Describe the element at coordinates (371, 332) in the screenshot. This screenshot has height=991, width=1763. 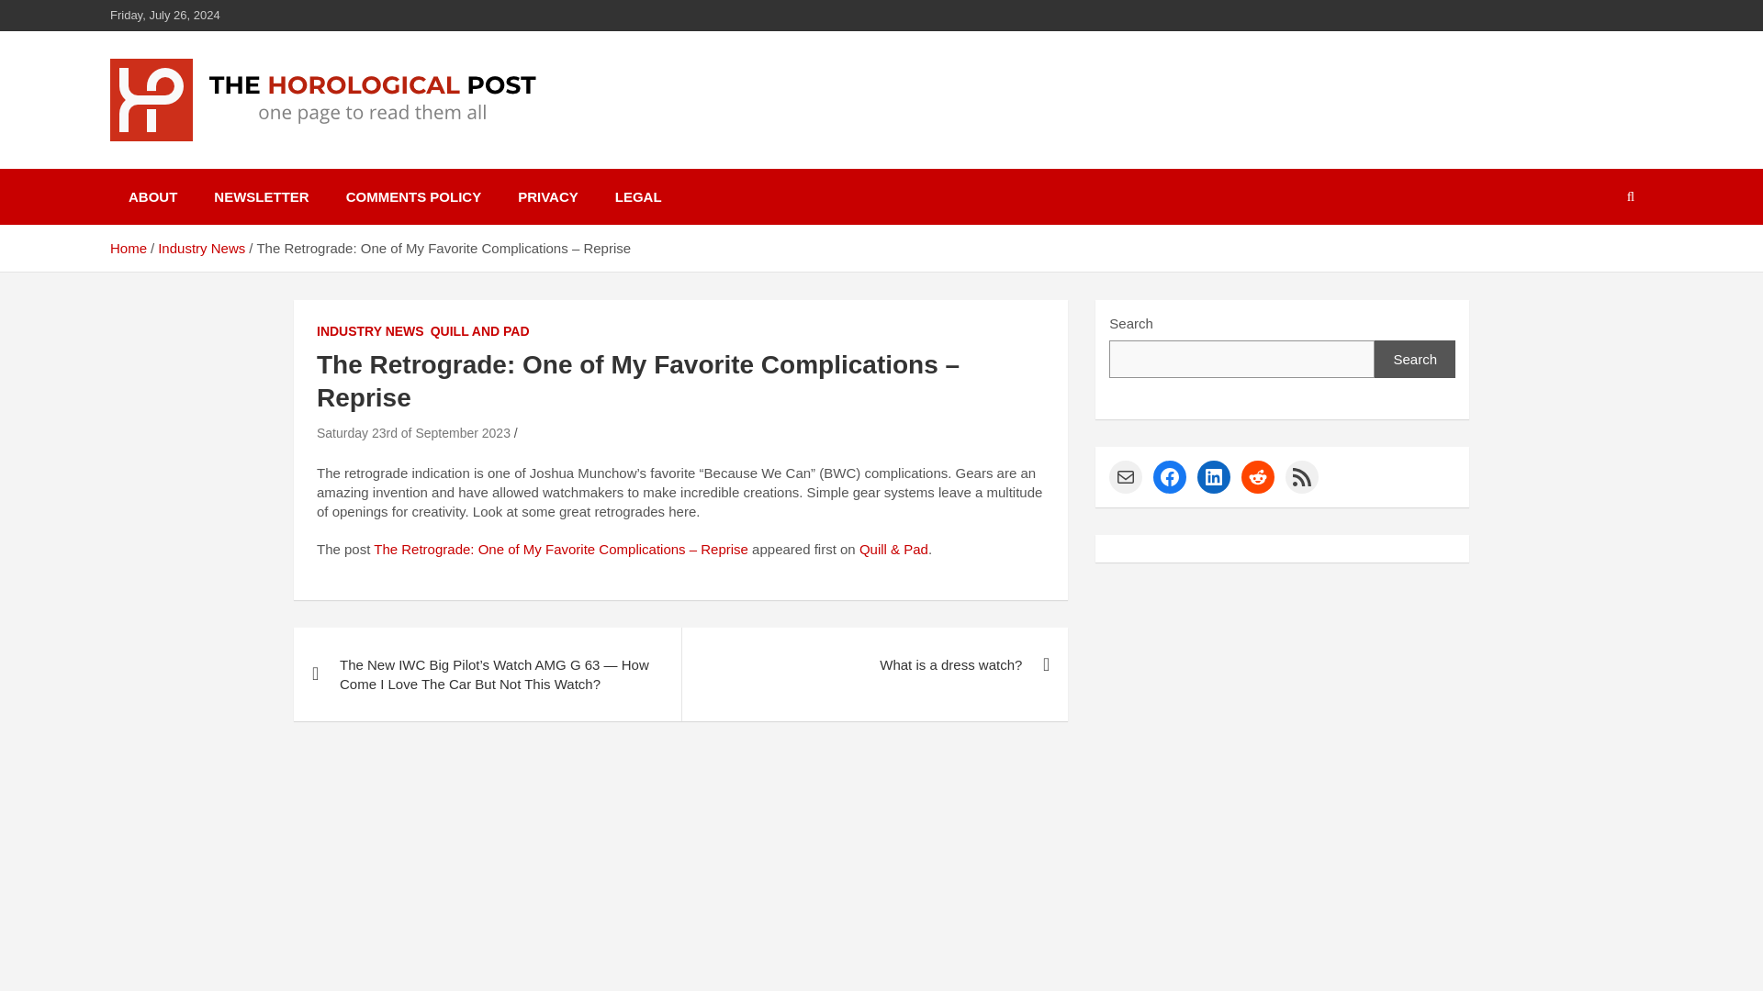
I see `INDUSTRY NEWS` at that location.